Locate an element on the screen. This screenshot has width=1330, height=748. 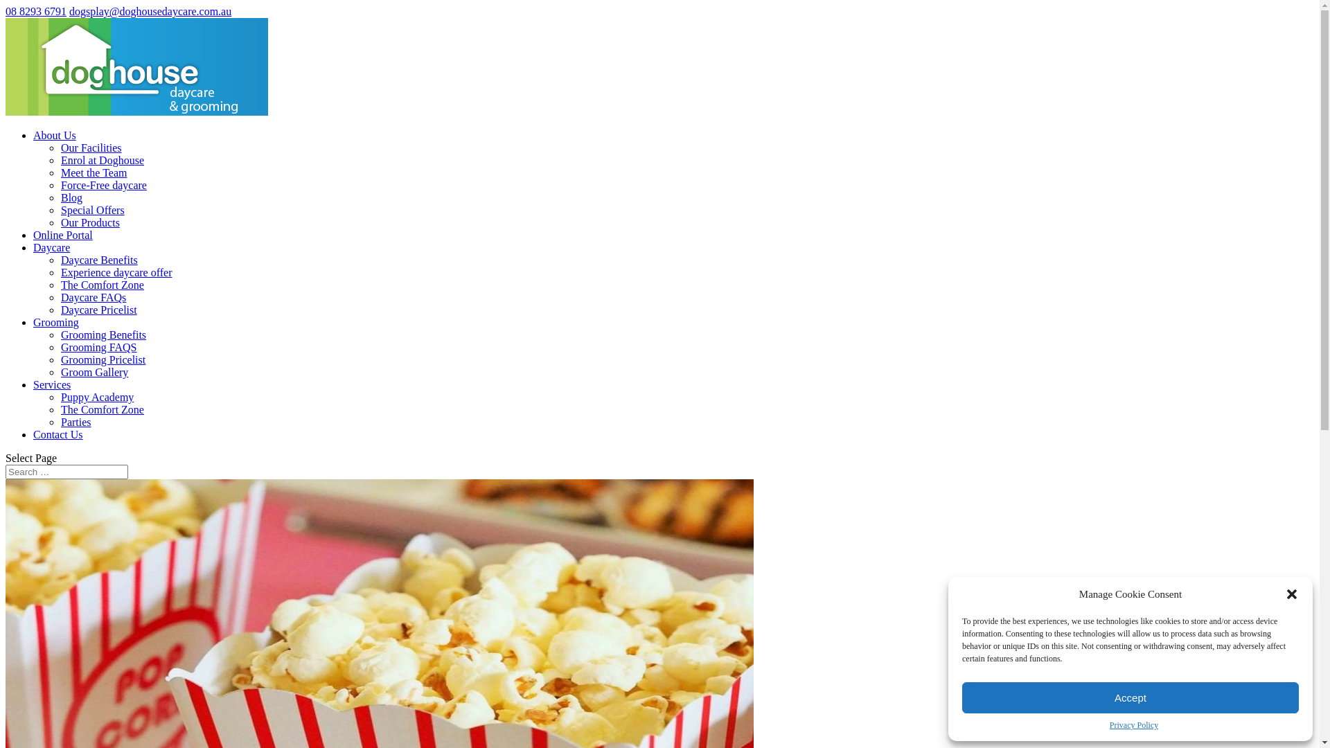
Daycare is located at coordinates (51, 248).